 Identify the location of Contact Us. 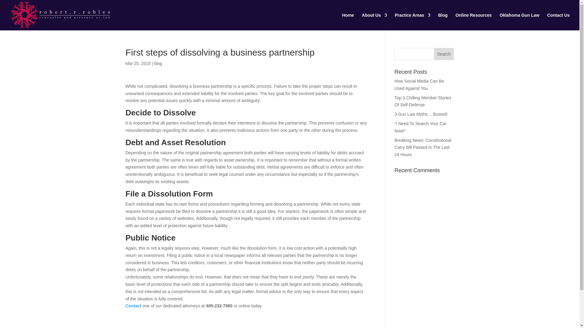
(133, 306).